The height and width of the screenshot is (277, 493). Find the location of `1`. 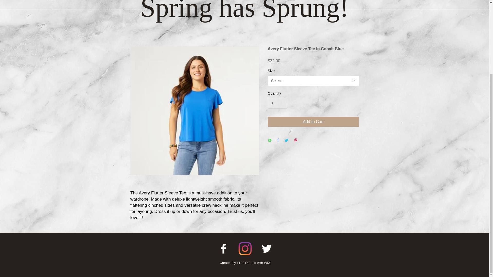

1 is located at coordinates (277, 103).